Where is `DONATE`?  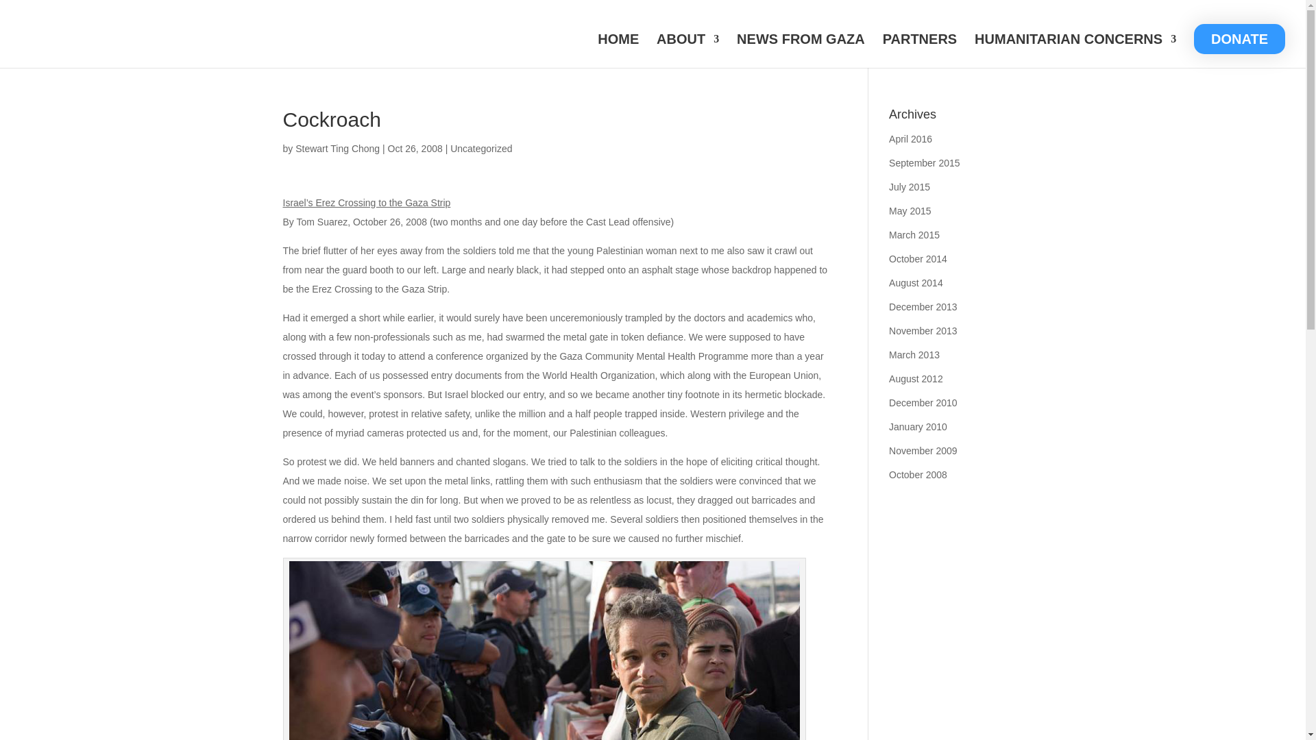 DONATE is located at coordinates (1239, 38).